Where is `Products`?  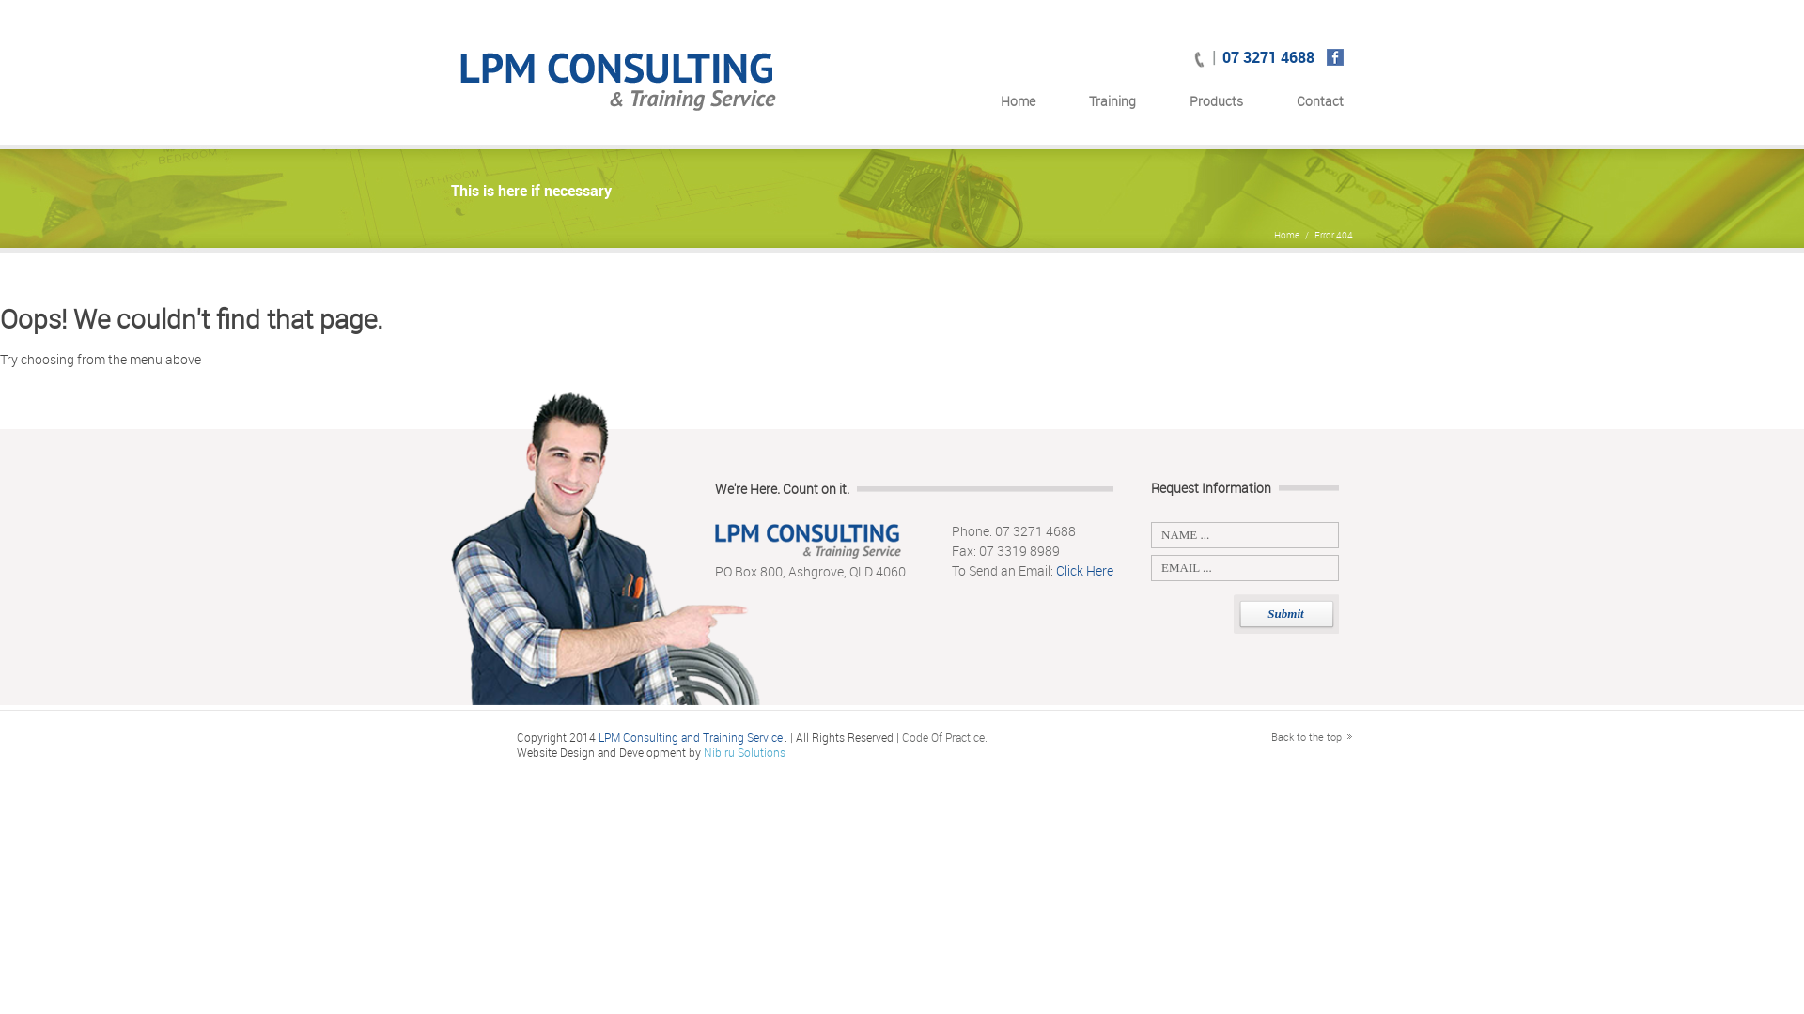
Products is located at coordinates (1216, 106).